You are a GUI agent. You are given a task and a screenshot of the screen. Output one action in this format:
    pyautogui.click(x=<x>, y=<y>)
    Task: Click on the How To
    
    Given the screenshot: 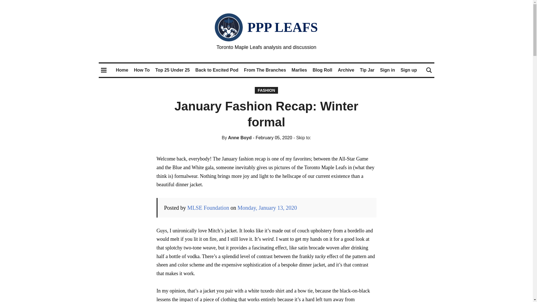 What is the action you would take?
    pyautogui.click(x=142, y=70)
    